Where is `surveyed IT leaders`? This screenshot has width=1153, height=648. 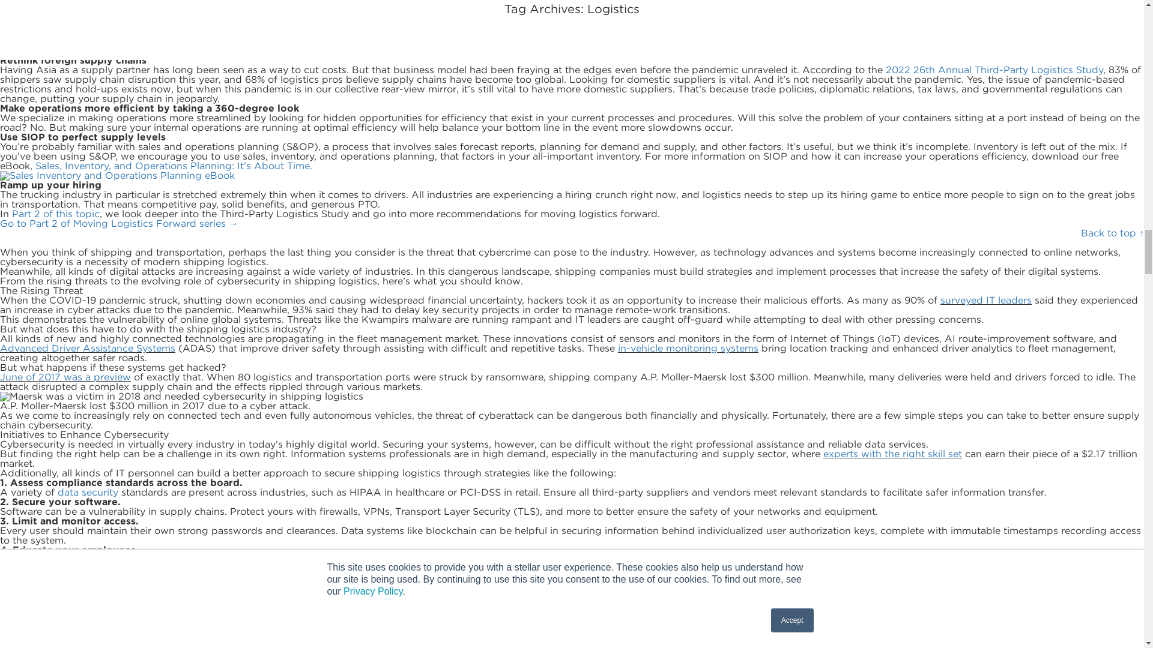 surveyed IT leaders is located at coordinates (986, 300).